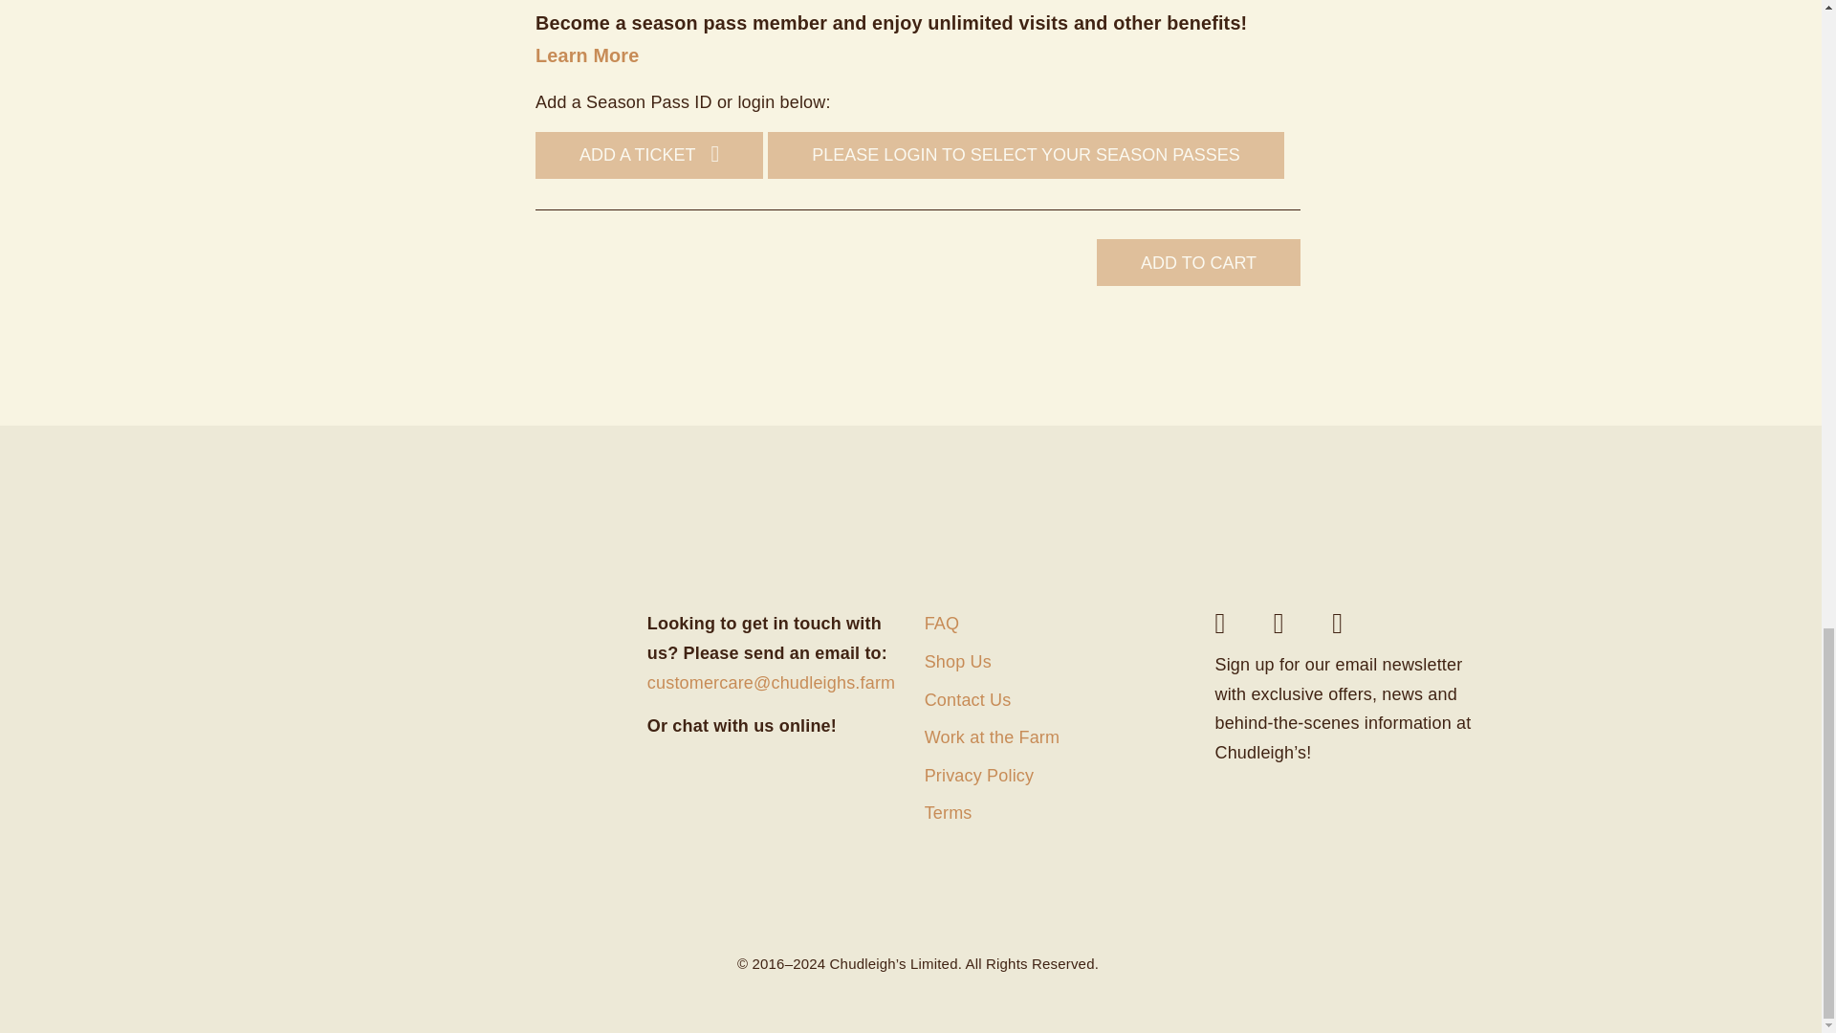 The image size is (1836, 1033). What do you see at coordinates (1056, 742) in the screenshot?
I see `Work at the Farm` at bounding box center [1056, 742].